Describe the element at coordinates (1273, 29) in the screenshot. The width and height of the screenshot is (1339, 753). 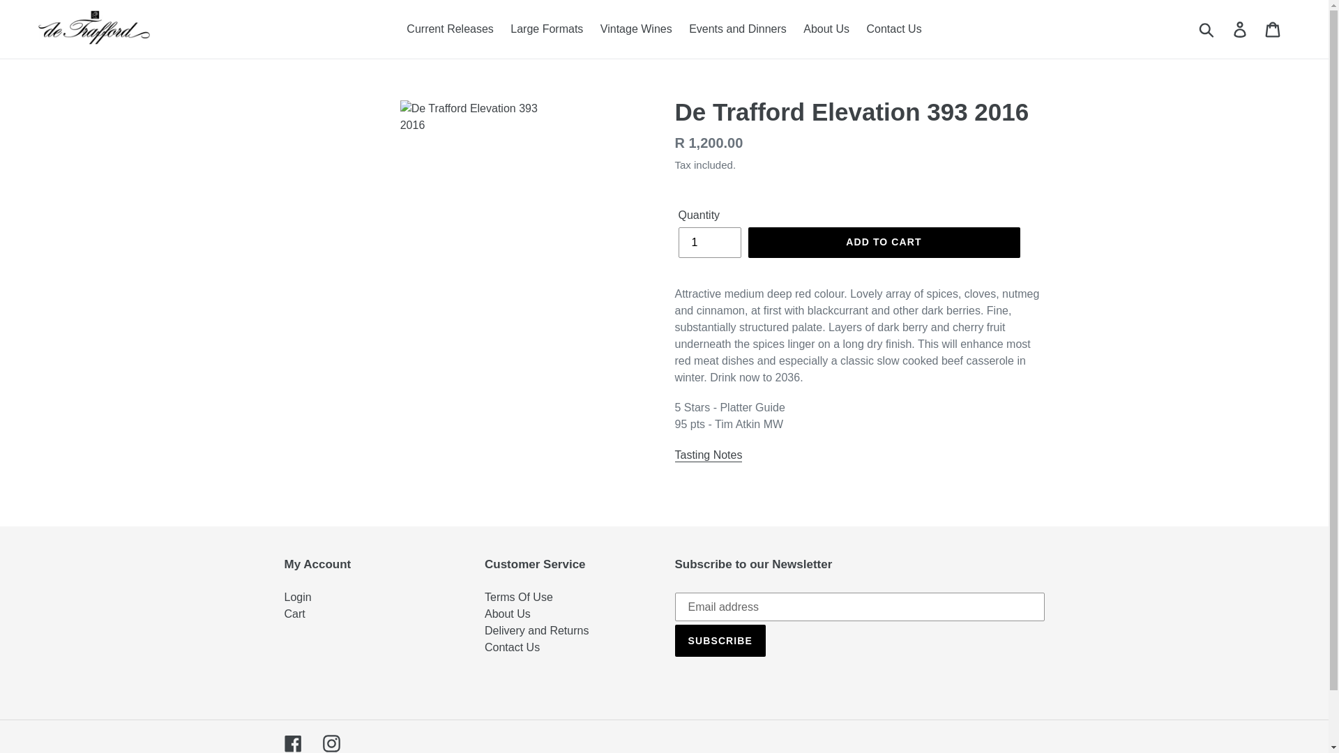
I see `Cart` at that location.